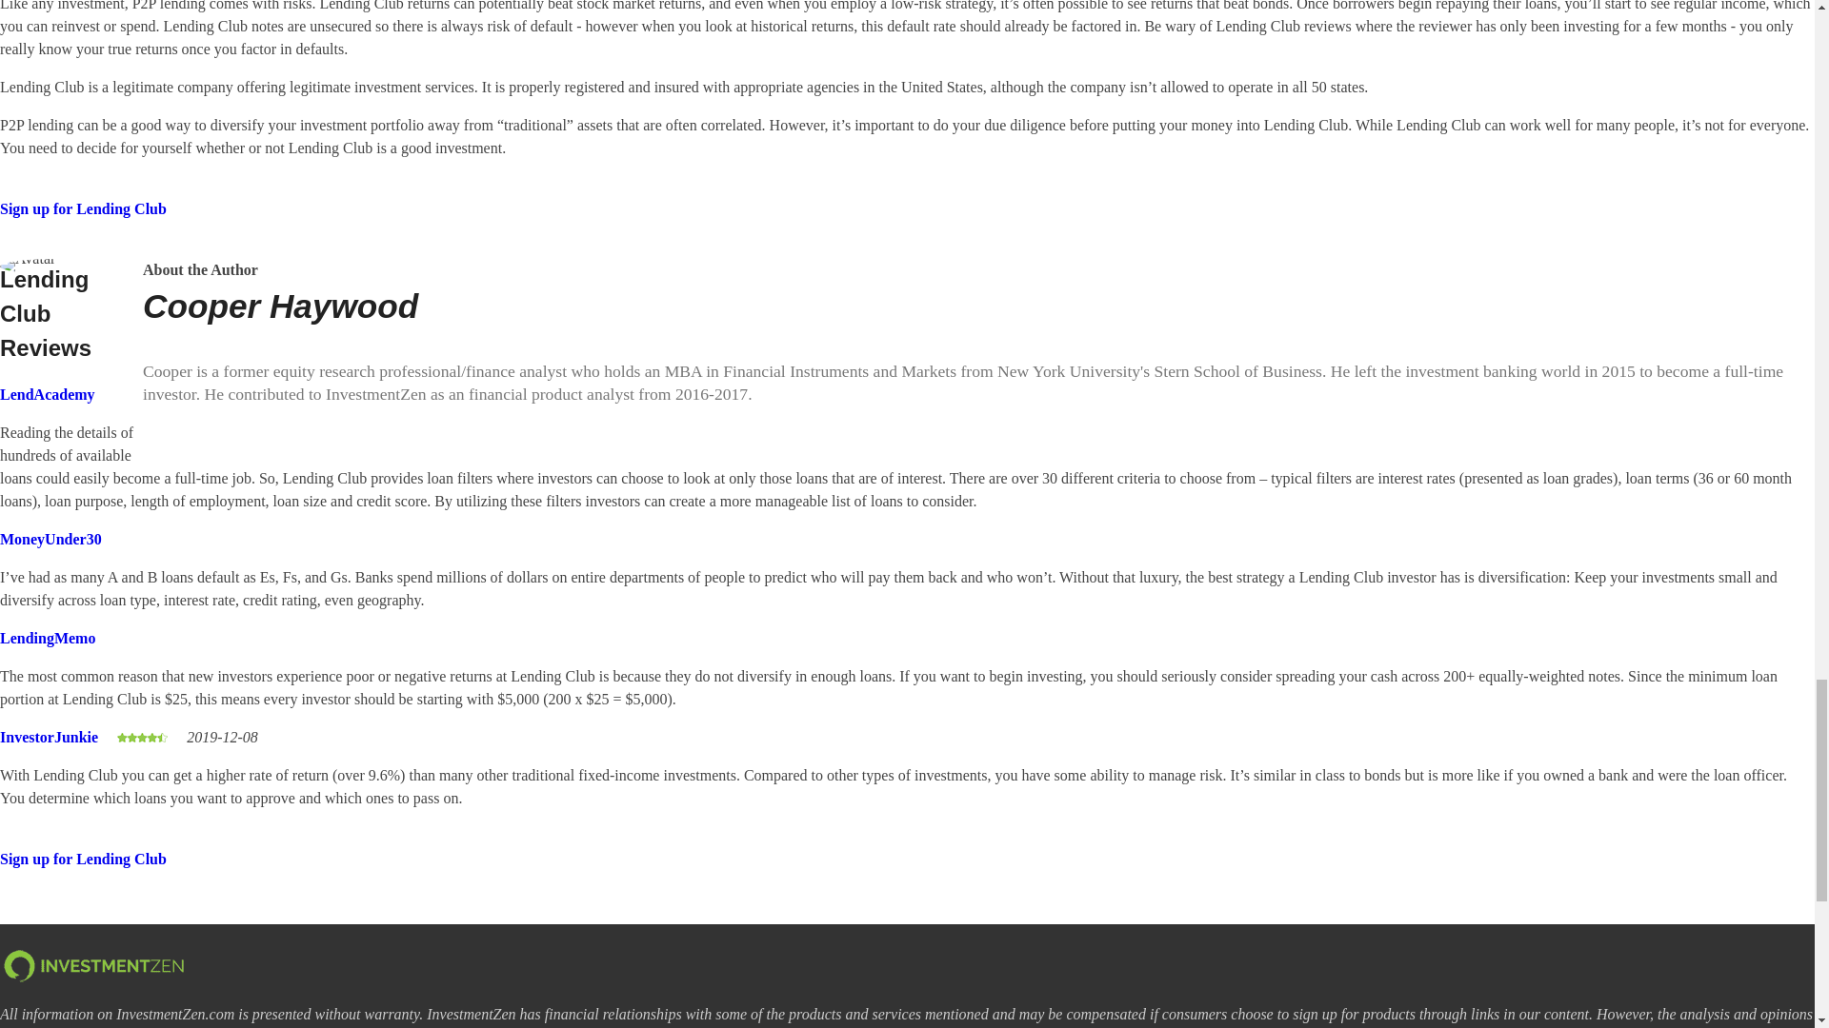 This screenshot has height=1028, width=1829. What do you see at coordinates (280, 306) in the screenshot?
I see `Posts by Cooper Haywood` at bounding box center [280, 306].